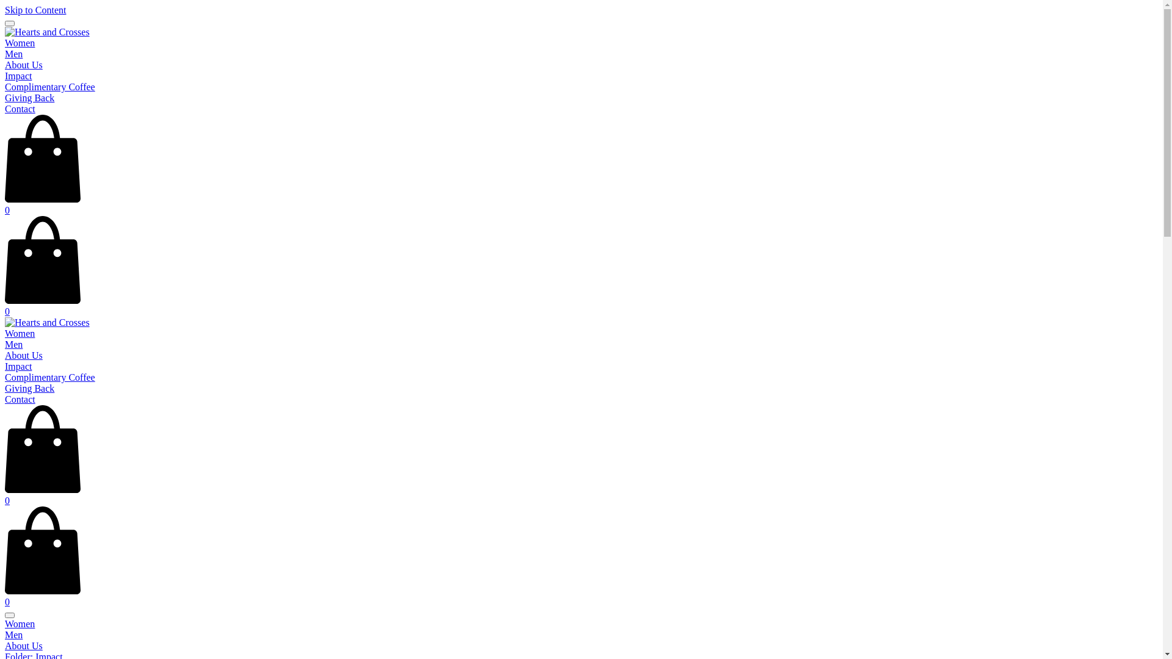 Image resolution: width=1172 pixels, height=659 pixels. I want to click on About Us, so click(24, 355).